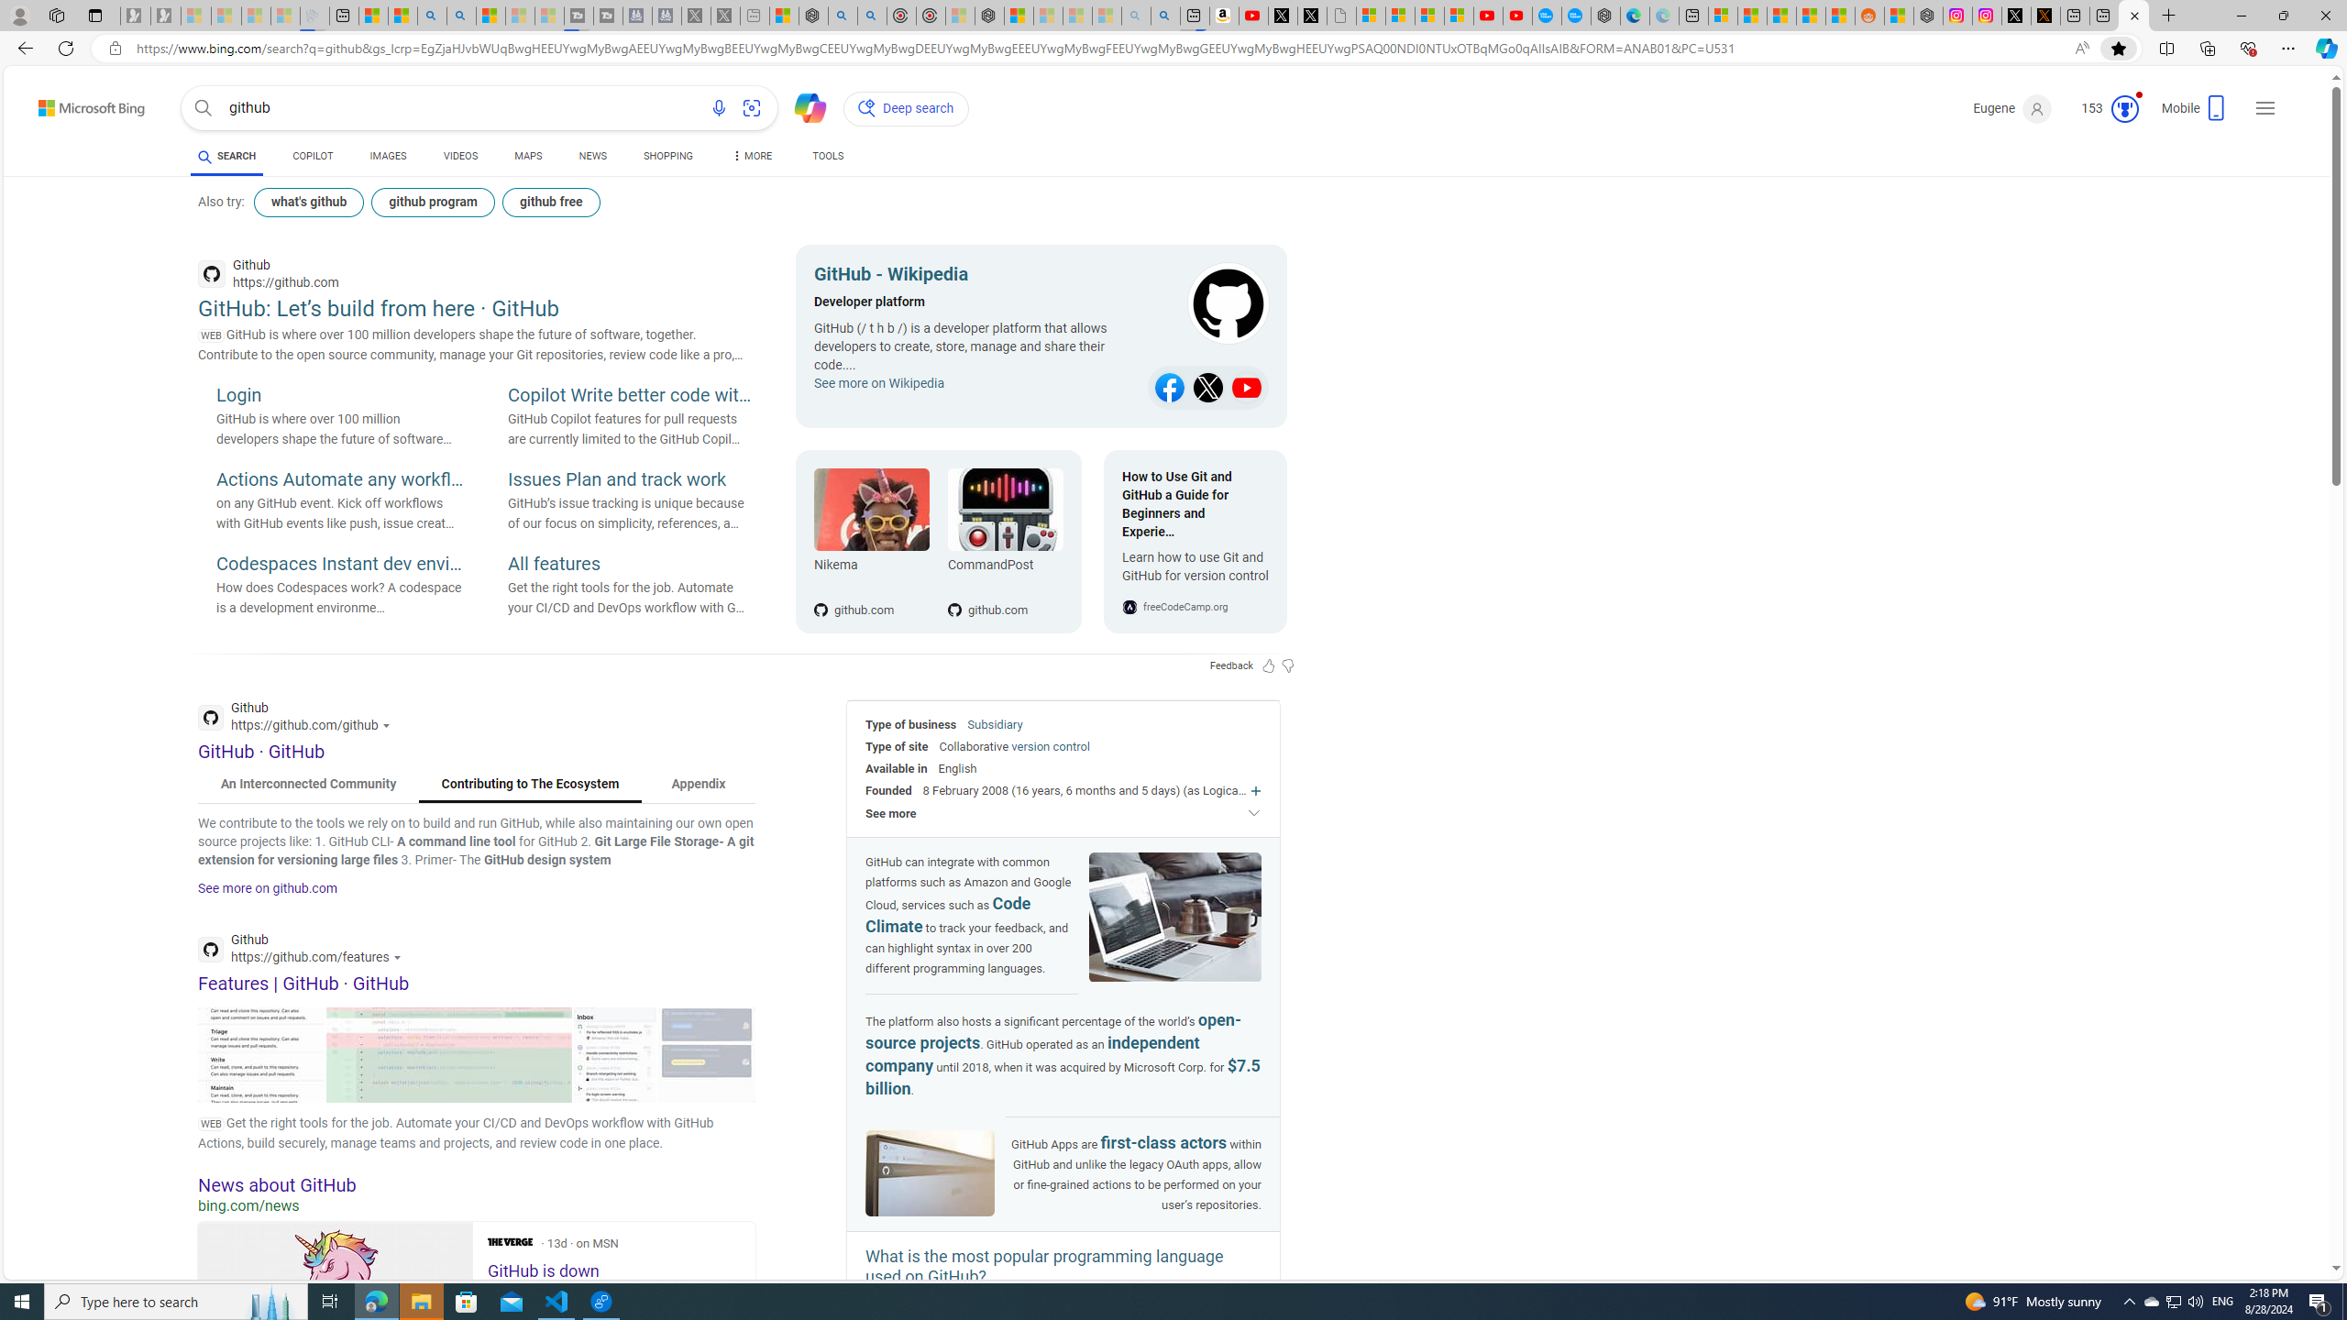  What do you see at coordinates (1841, 16) in the screenshot?
I see `Shanghai, China Weather trends | Microsoft Weather` at bounding box center [1841, 16].